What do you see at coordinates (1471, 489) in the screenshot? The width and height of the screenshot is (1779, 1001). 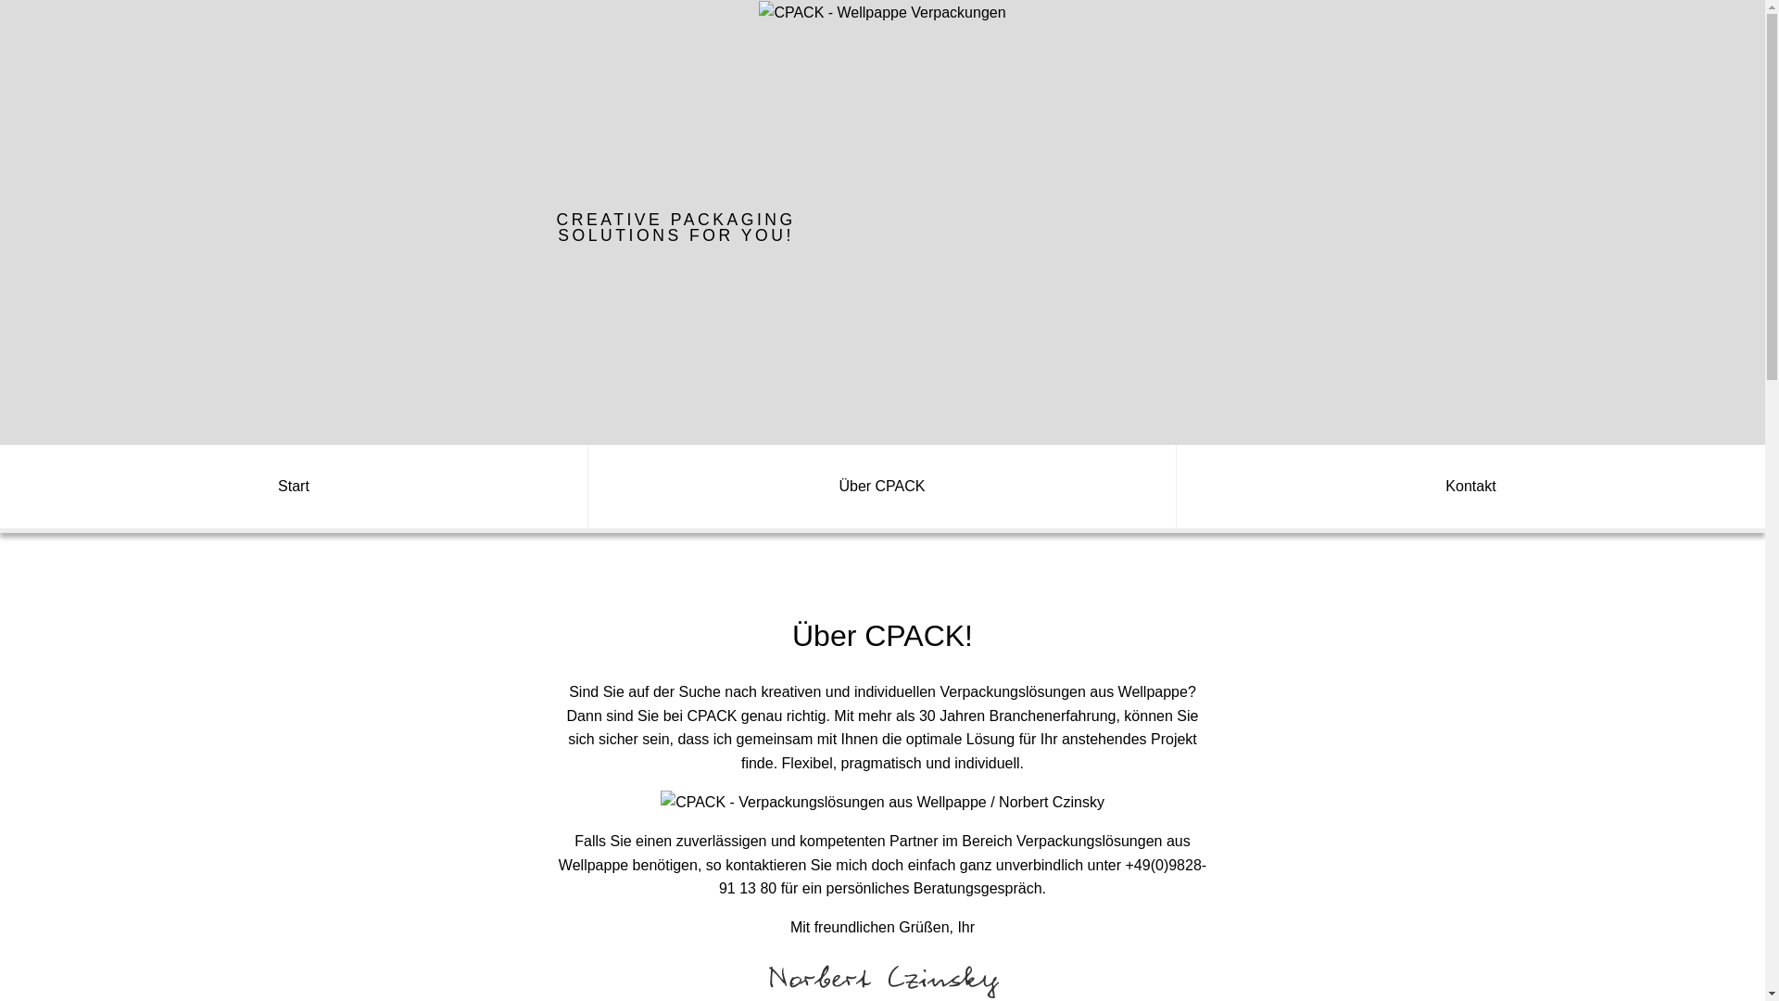 I see `Kontakt` at bounding box center [1471, 489].